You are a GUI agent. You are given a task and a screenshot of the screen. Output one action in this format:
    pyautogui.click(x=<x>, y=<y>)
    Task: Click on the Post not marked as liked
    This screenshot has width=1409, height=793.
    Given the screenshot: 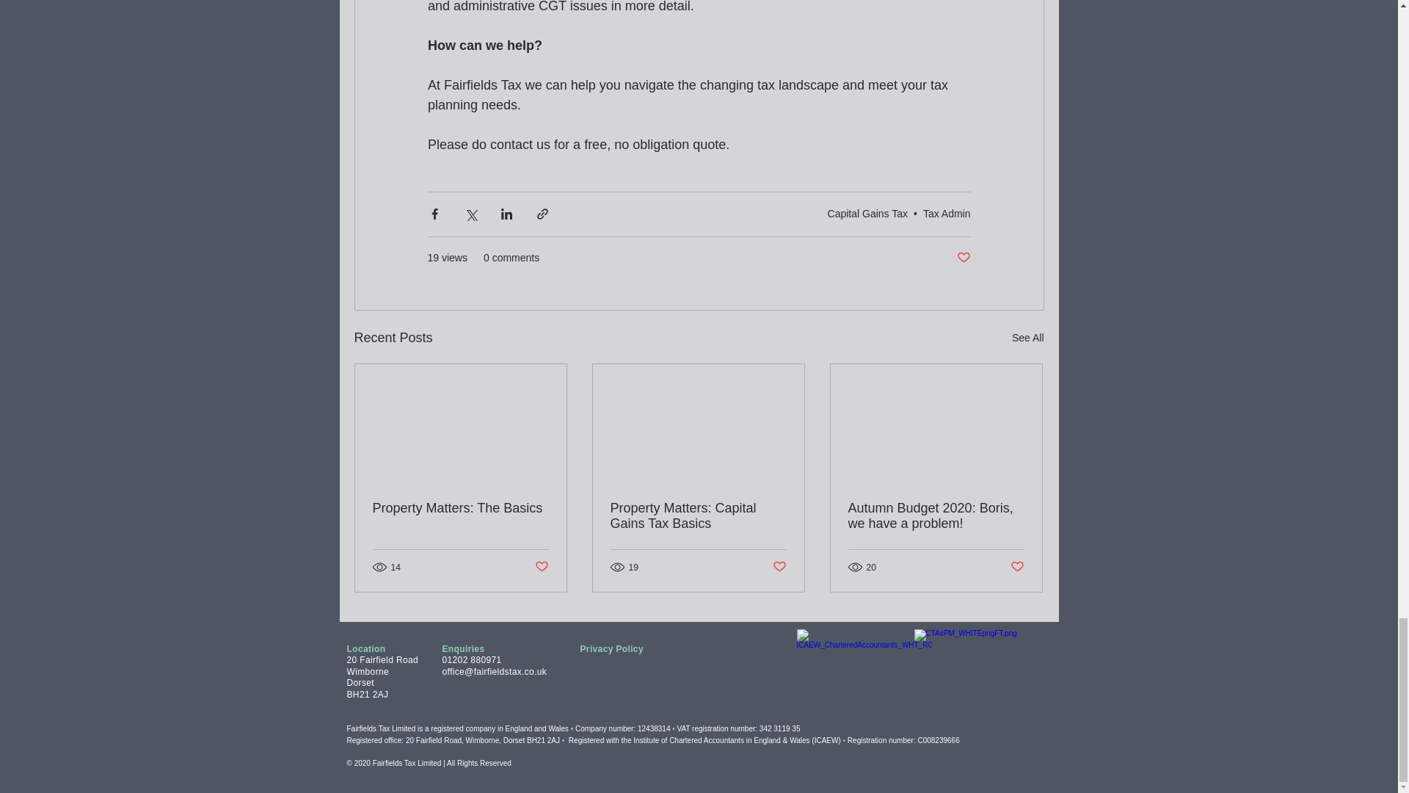 What is the action you would take?
    pyautogui.click(x=1017, y=567)
    